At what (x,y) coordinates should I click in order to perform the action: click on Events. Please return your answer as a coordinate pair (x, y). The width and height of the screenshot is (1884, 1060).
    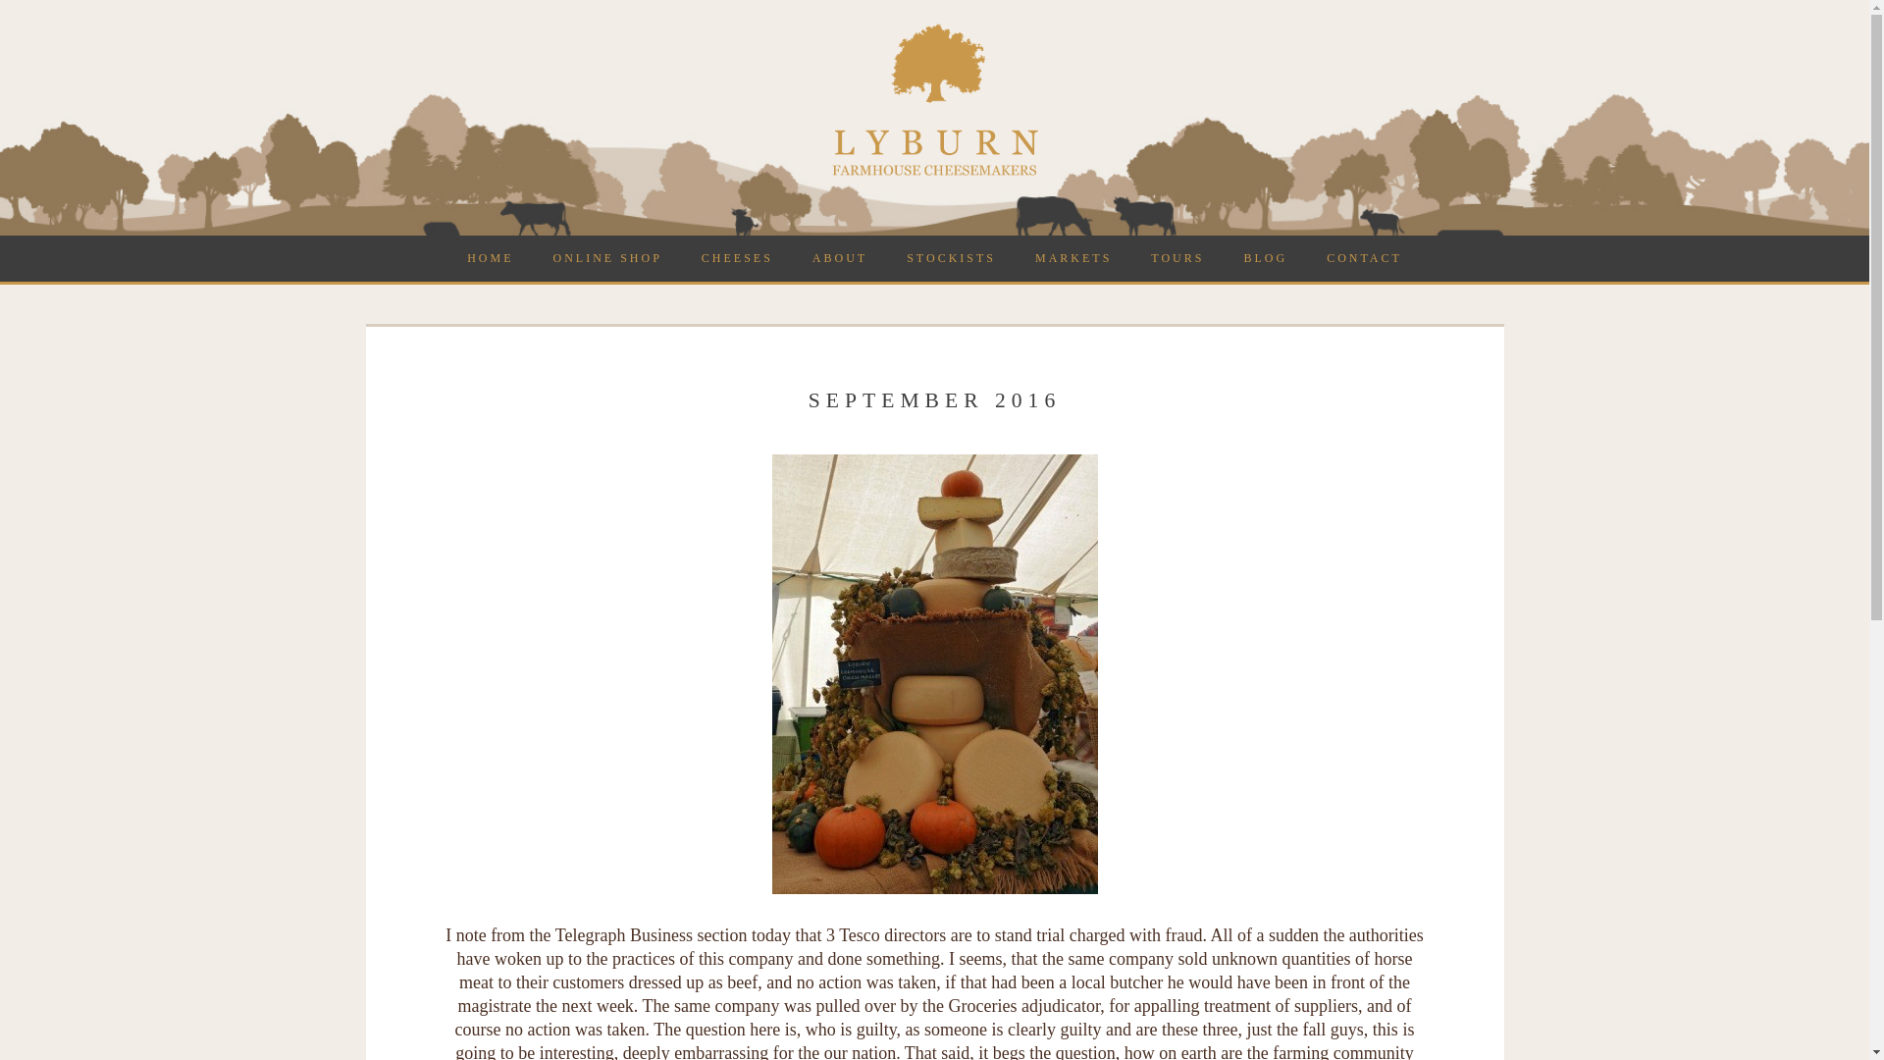
    Looking at the image, I should click on (1073, 257).